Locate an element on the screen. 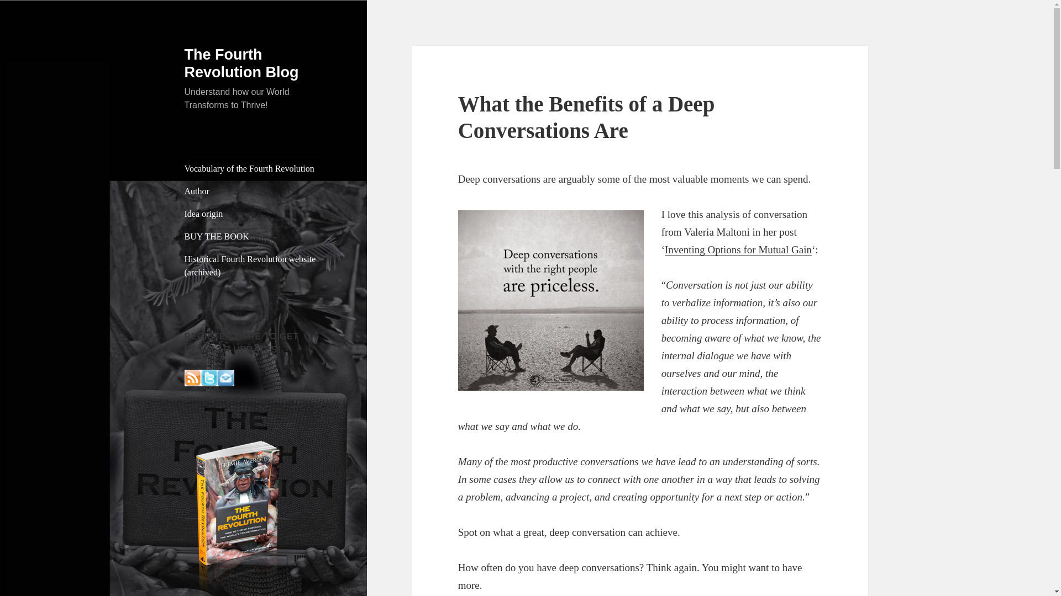 This screenshot has height=596, width=1061. Author is located at coordinates (253, 191).